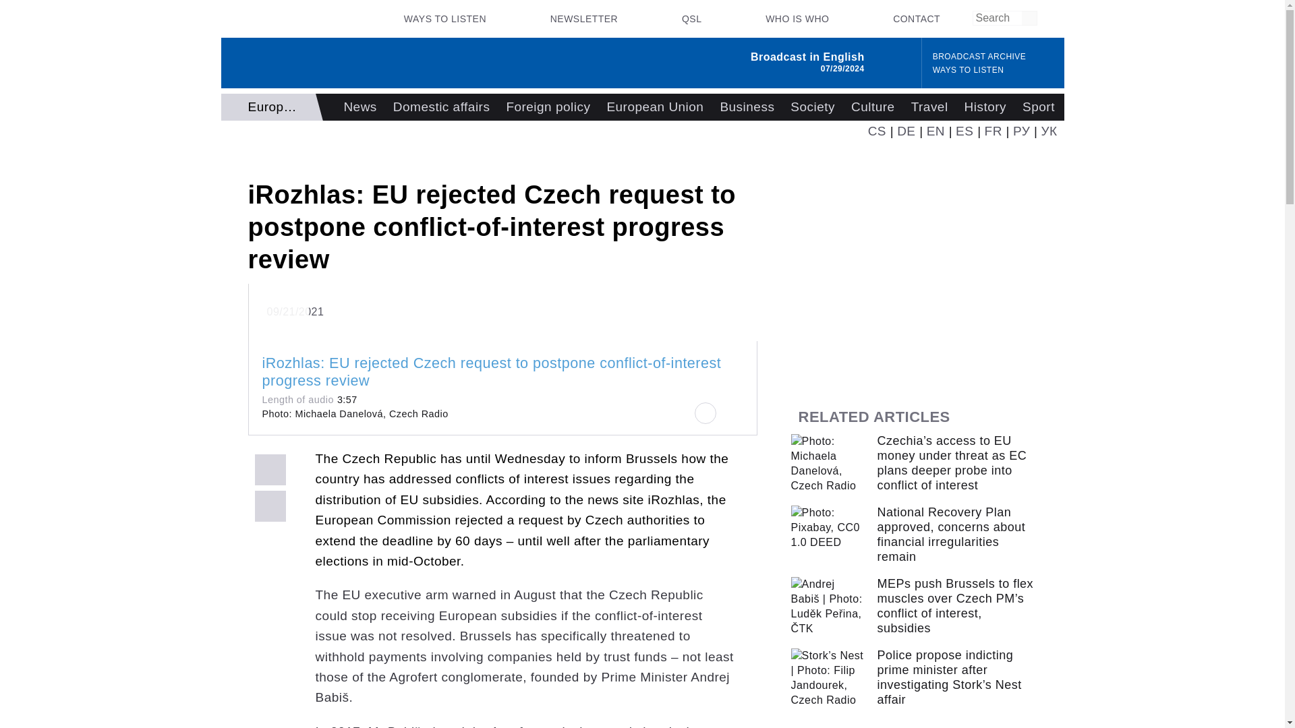  Describe the element at coordinates (873, 107) in the screenshot. I see `Culture` at that location.